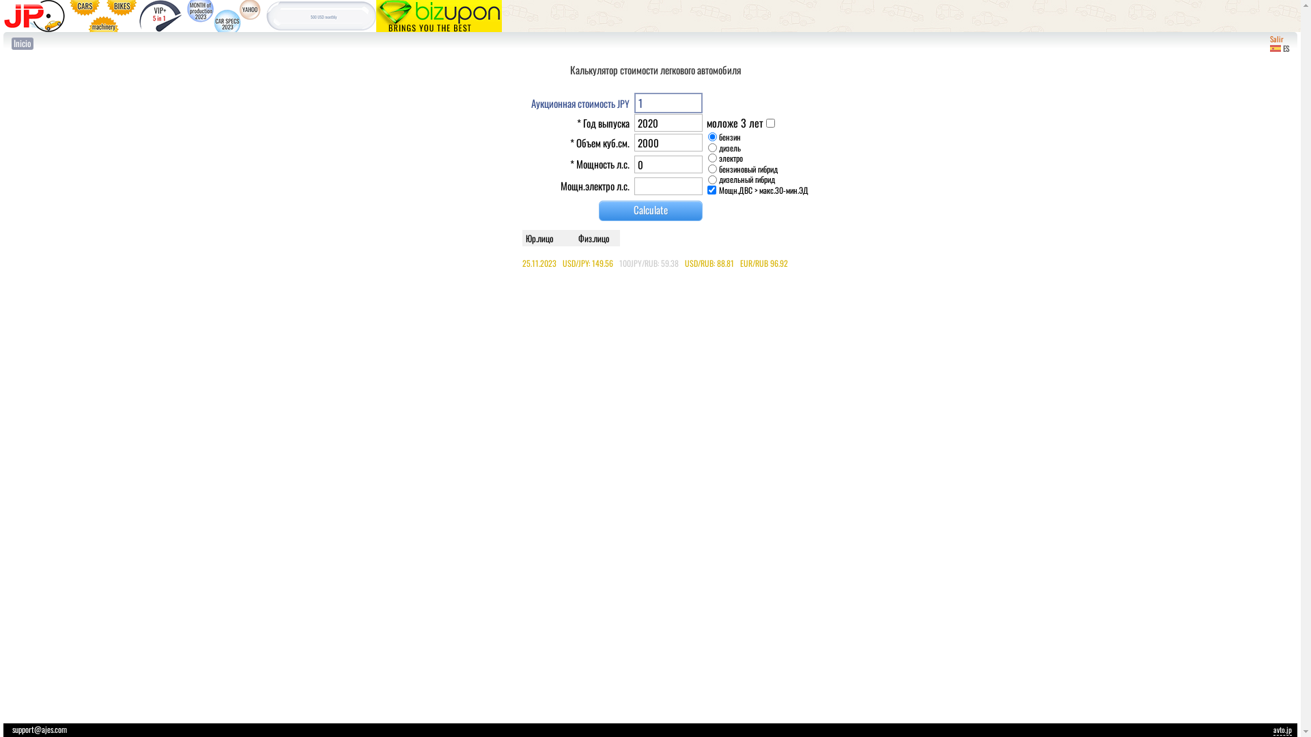 This screenshot has height=737, width=1311. I want to click on support@ajes.com, so click(40, 729).